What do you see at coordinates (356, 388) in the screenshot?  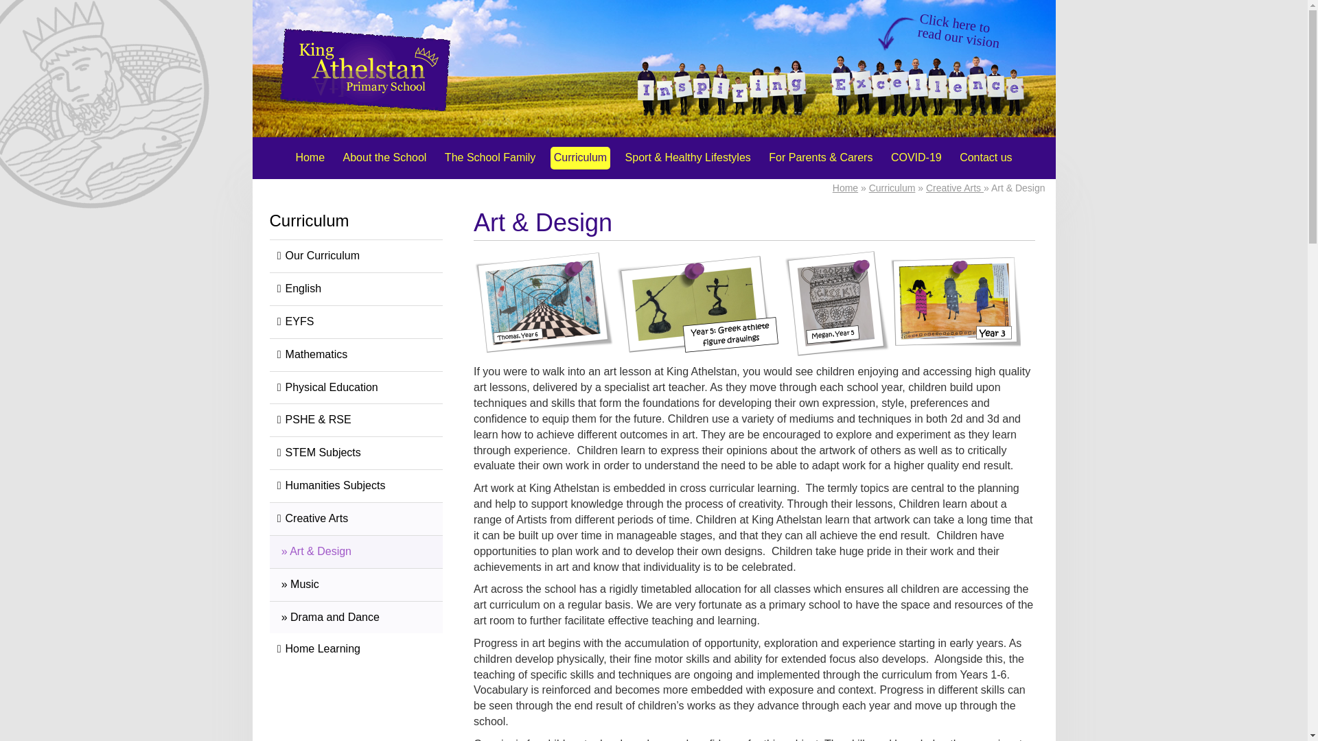 I see `Go to the Physical Education  page` at bounding box center [356, 388].